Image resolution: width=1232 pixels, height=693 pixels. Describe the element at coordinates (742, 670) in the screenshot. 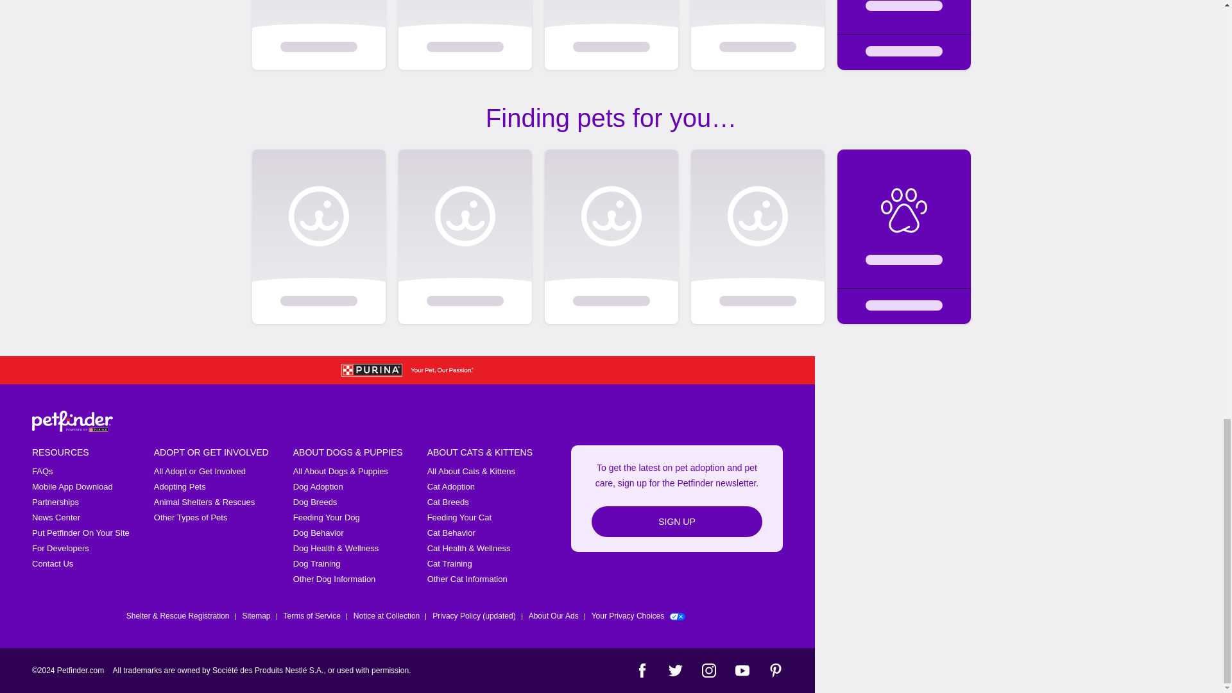

I see `YouTube` at that location.